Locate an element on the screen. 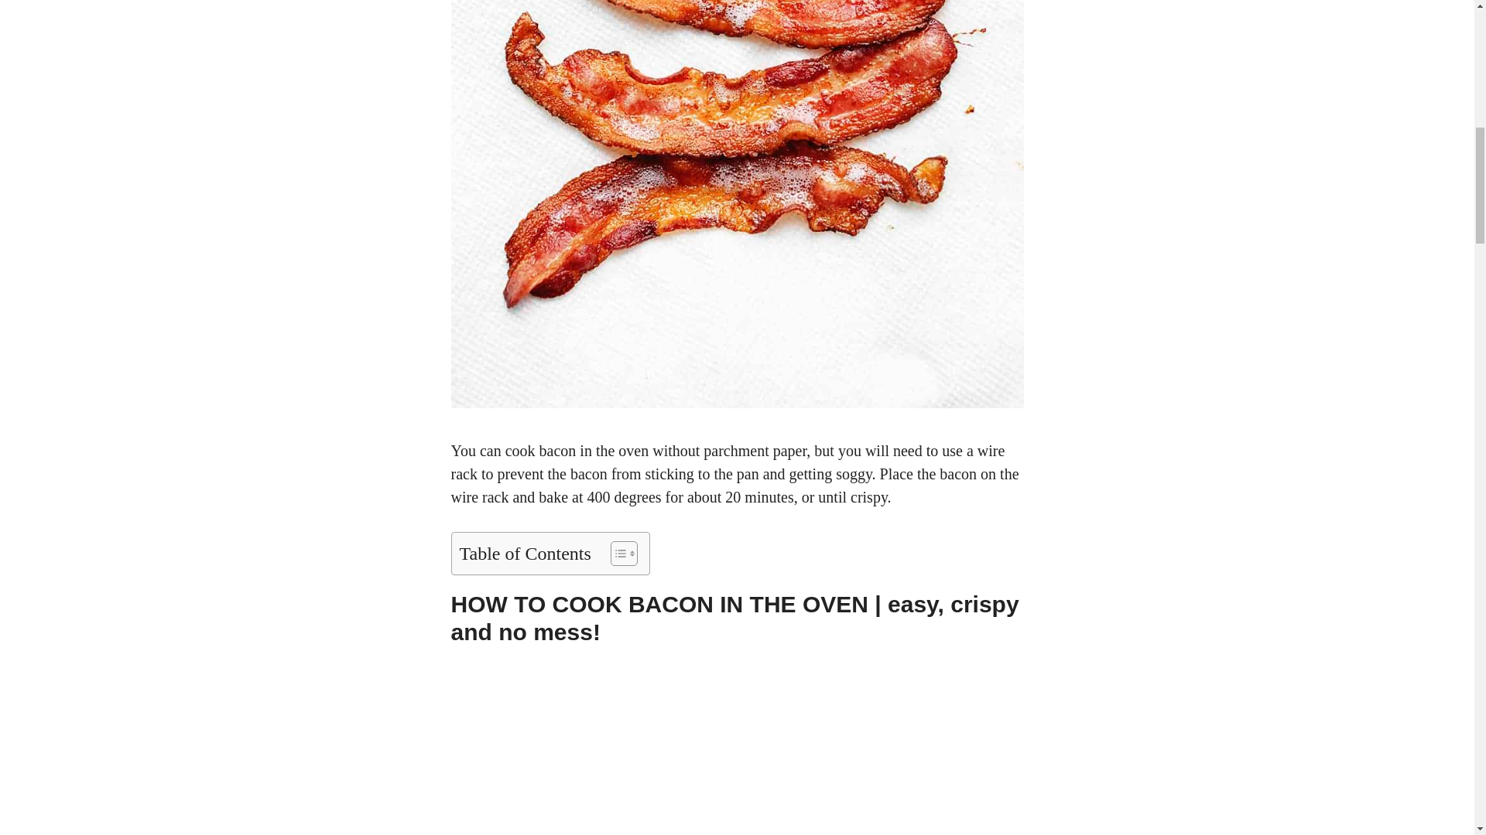  Scroll back to top is located at coordinates (1436, 734).